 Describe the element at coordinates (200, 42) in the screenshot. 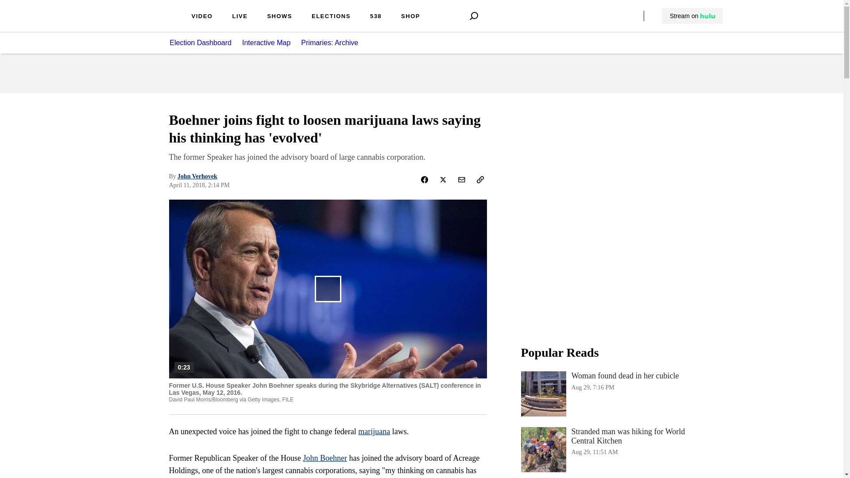

I see `Election Dashboard` at that location.